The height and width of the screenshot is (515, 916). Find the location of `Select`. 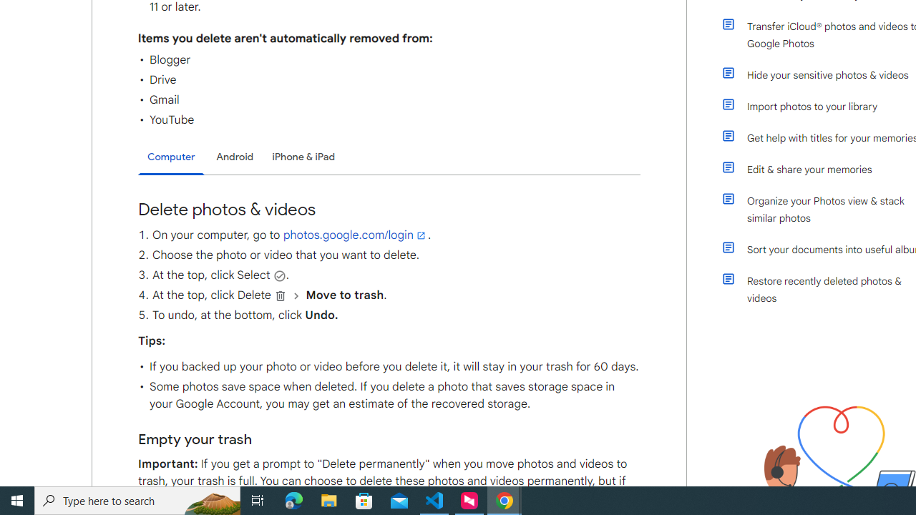

Select is located at coordinates (279, 275).